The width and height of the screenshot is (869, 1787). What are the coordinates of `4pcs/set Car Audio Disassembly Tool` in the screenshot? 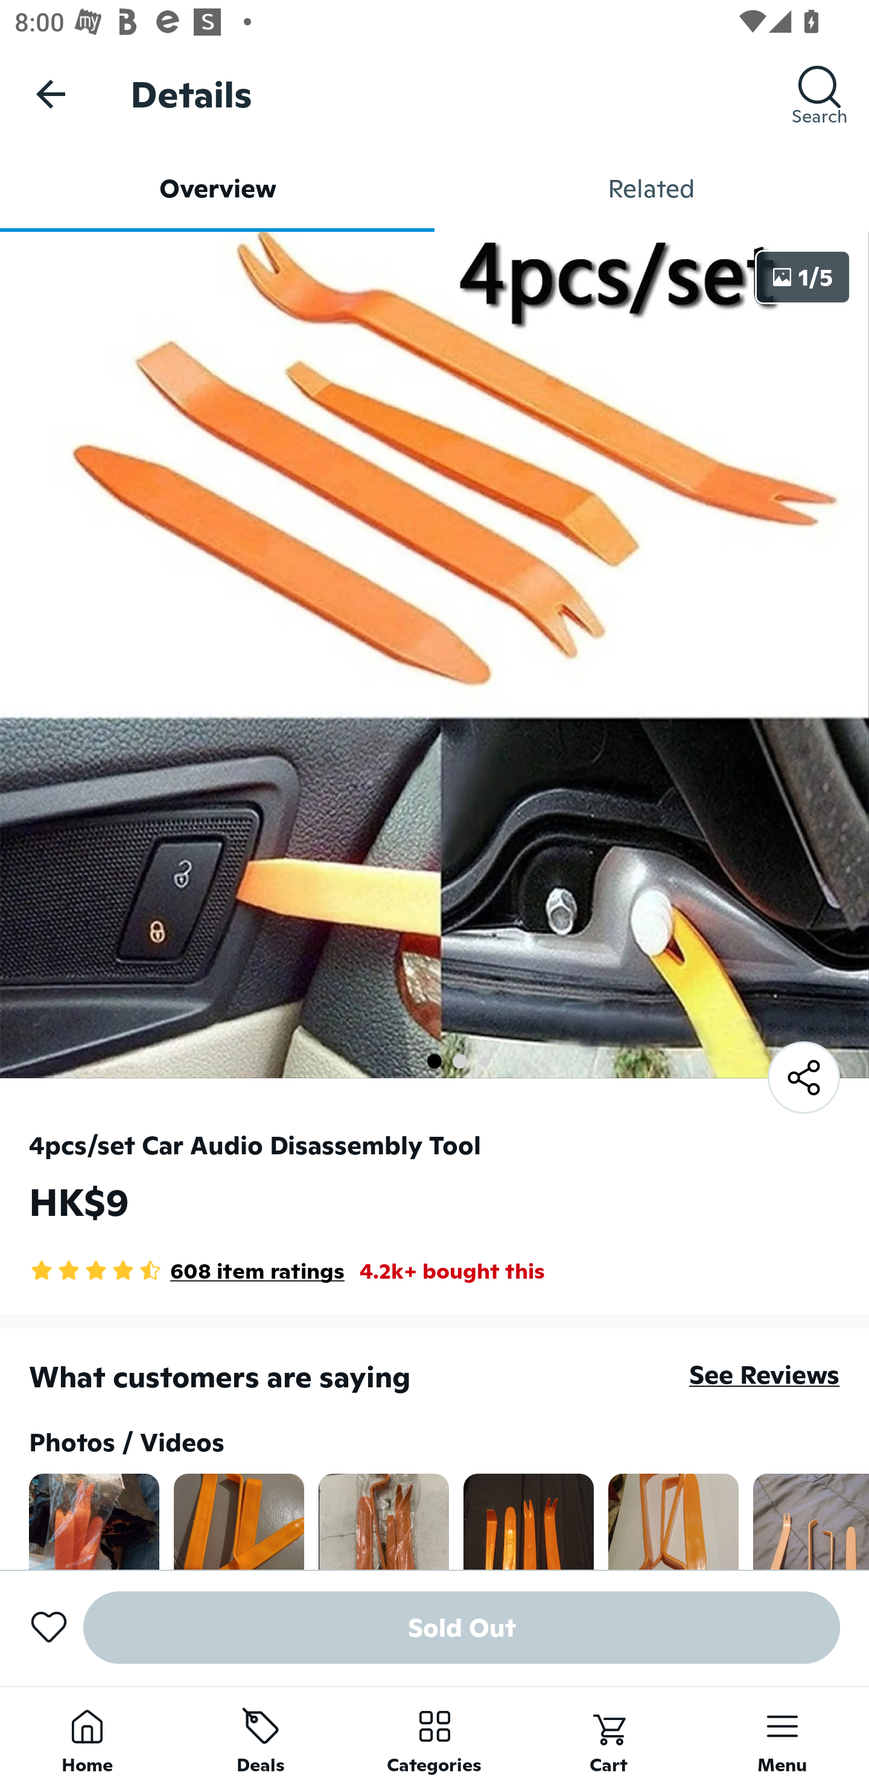 It's located at (255, 1145).